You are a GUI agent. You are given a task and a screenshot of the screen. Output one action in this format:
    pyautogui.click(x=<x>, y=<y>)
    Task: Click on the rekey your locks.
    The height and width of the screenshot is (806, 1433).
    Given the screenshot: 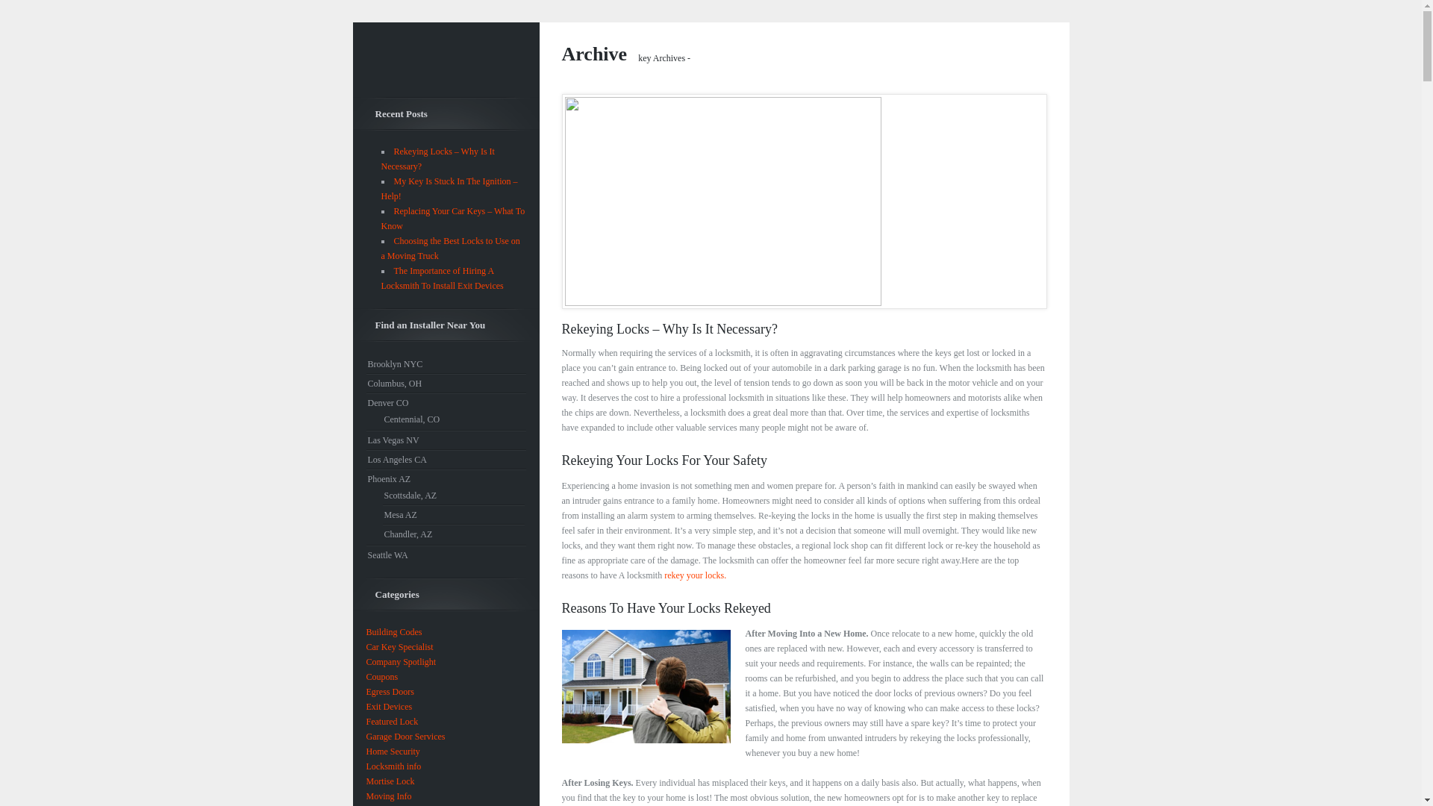 What is the action you would take?
    pyautogui.click(x=696, y=575)
    